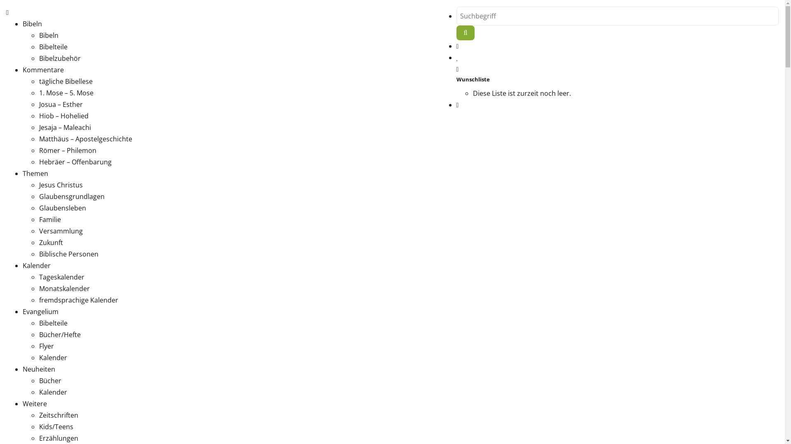 The image size is (791, 444). I want to click on Versammlung, so click(61, 231).